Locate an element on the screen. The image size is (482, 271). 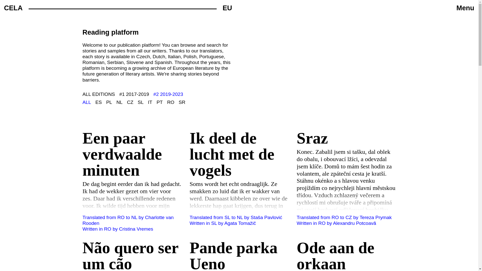
CZ is located at coordinates (130, 102).